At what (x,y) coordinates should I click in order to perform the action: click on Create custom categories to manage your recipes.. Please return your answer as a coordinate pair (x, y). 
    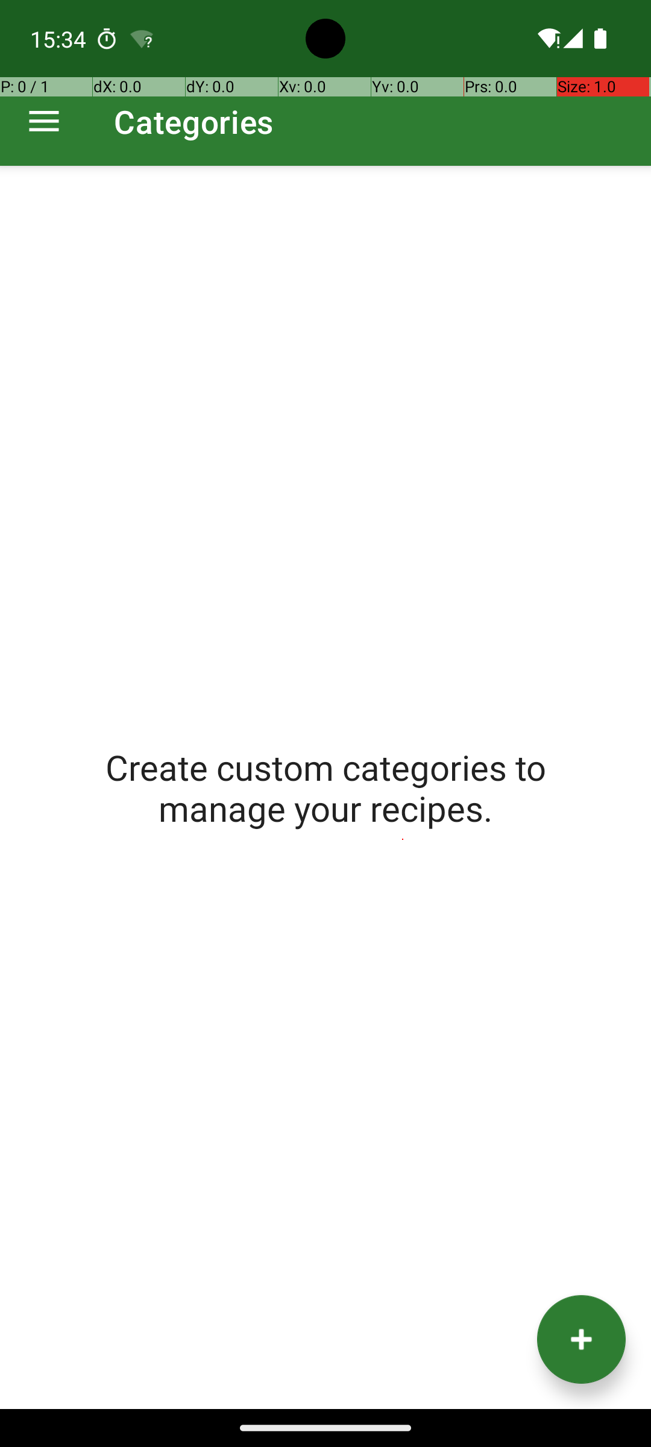
    Looking at the image, I should click on (325, 787).